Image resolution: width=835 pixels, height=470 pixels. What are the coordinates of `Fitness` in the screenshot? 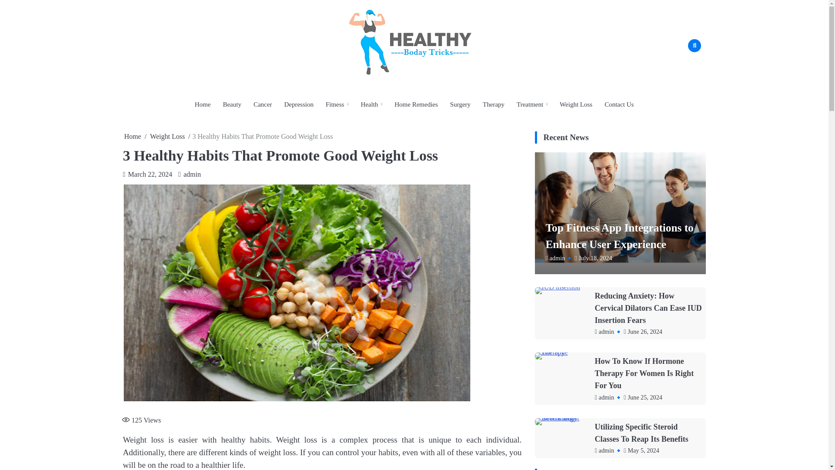 It's located at (337, 104).